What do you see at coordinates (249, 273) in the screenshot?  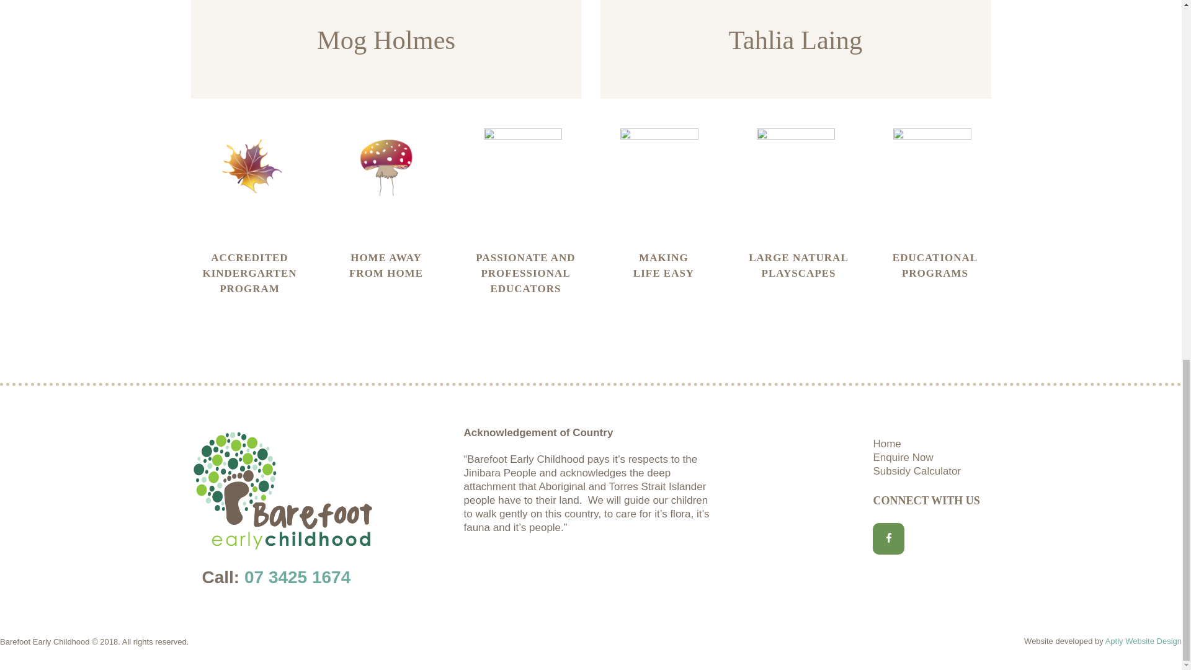 I see `ACCREDITED KINDERGARTEN PROGRAM` at bounding box center [249, 273].